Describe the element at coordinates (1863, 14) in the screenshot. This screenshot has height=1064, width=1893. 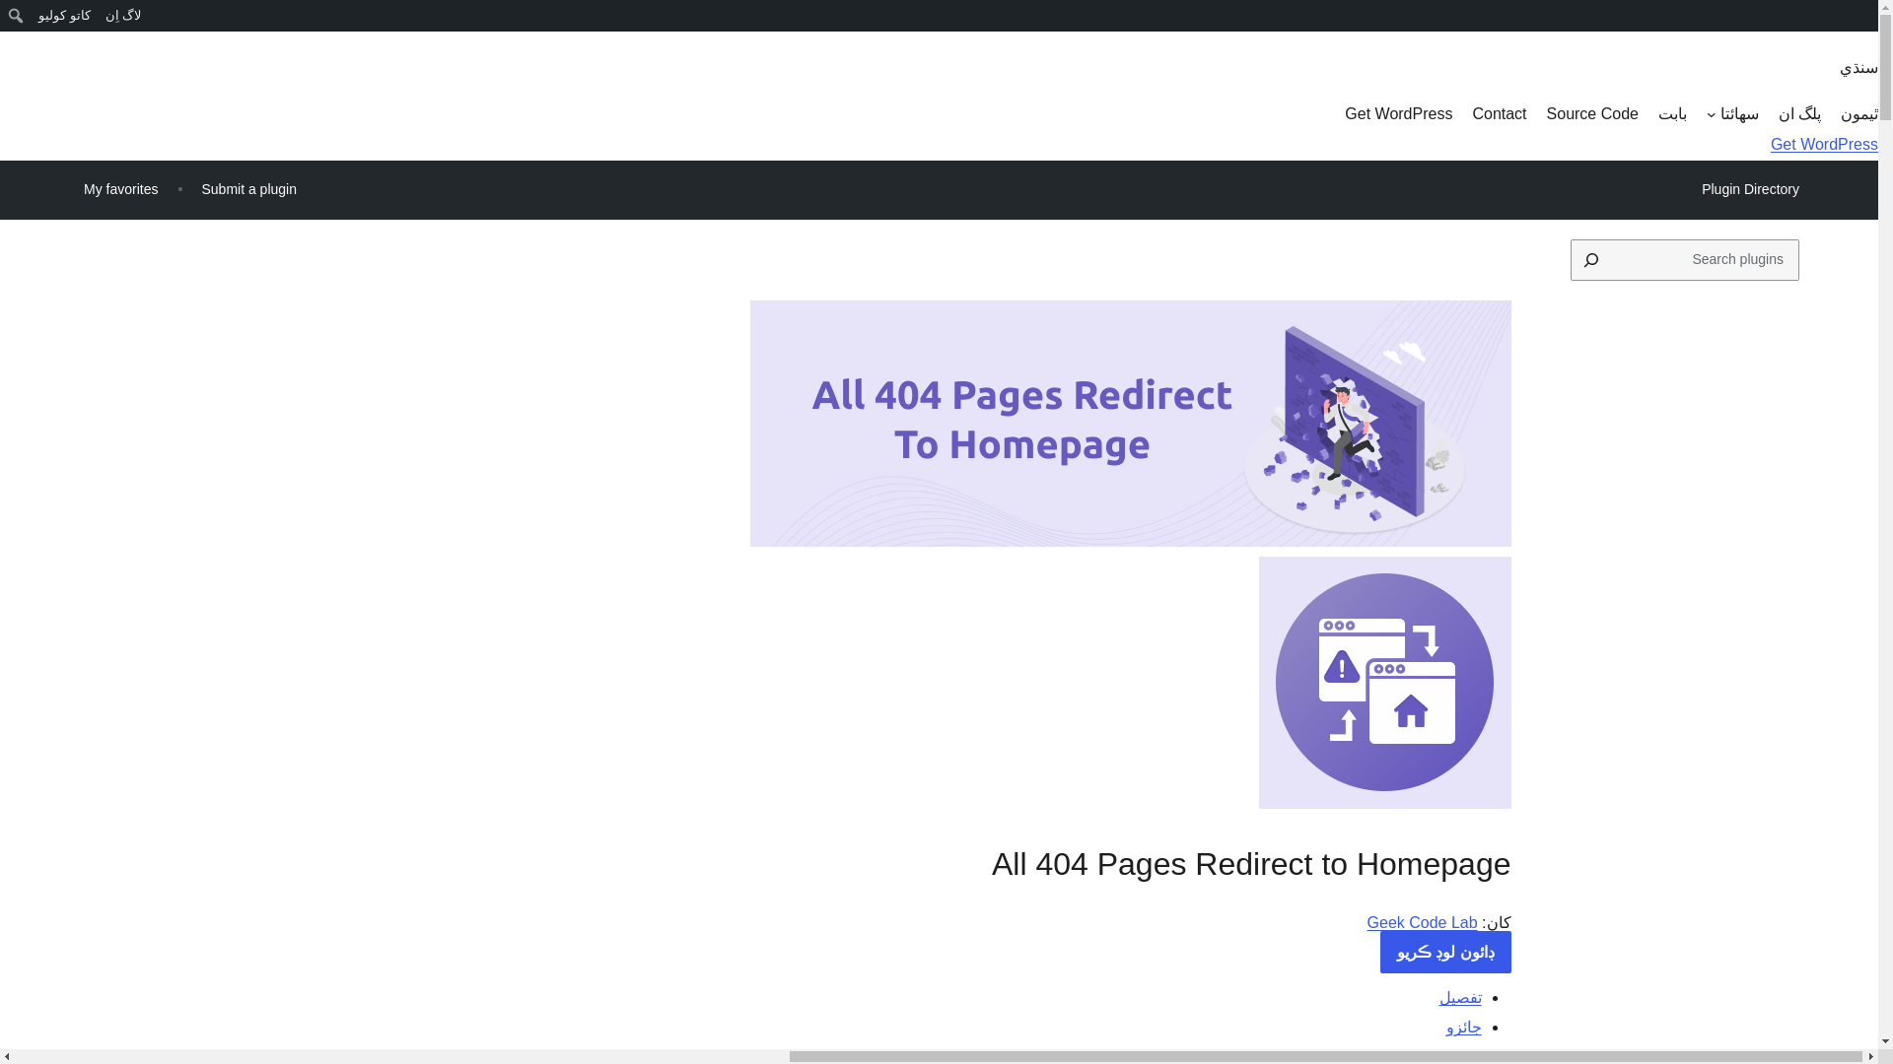
I see `WordPress.org` at that location.